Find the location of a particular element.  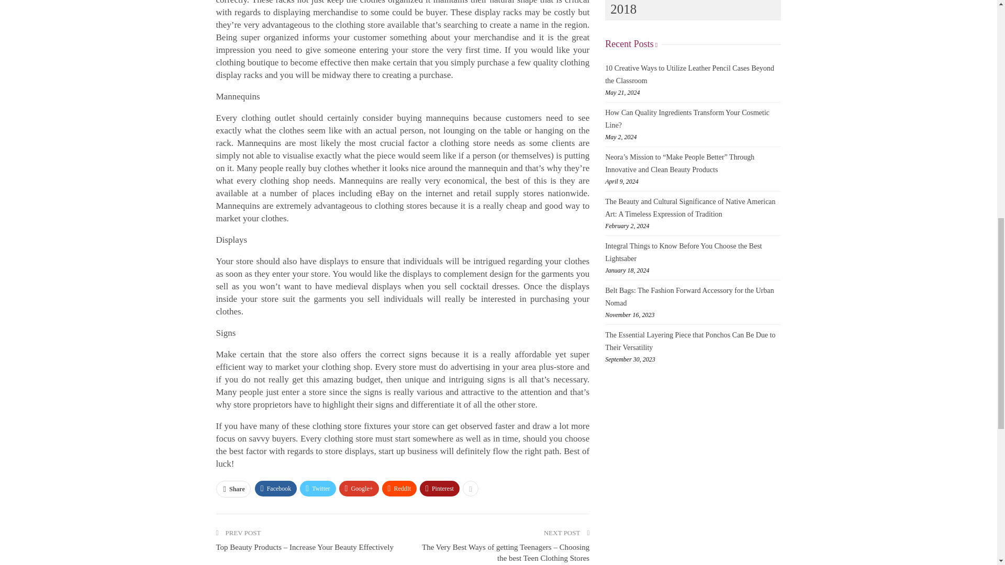

Pinterest is located at coordinates (440, 489).